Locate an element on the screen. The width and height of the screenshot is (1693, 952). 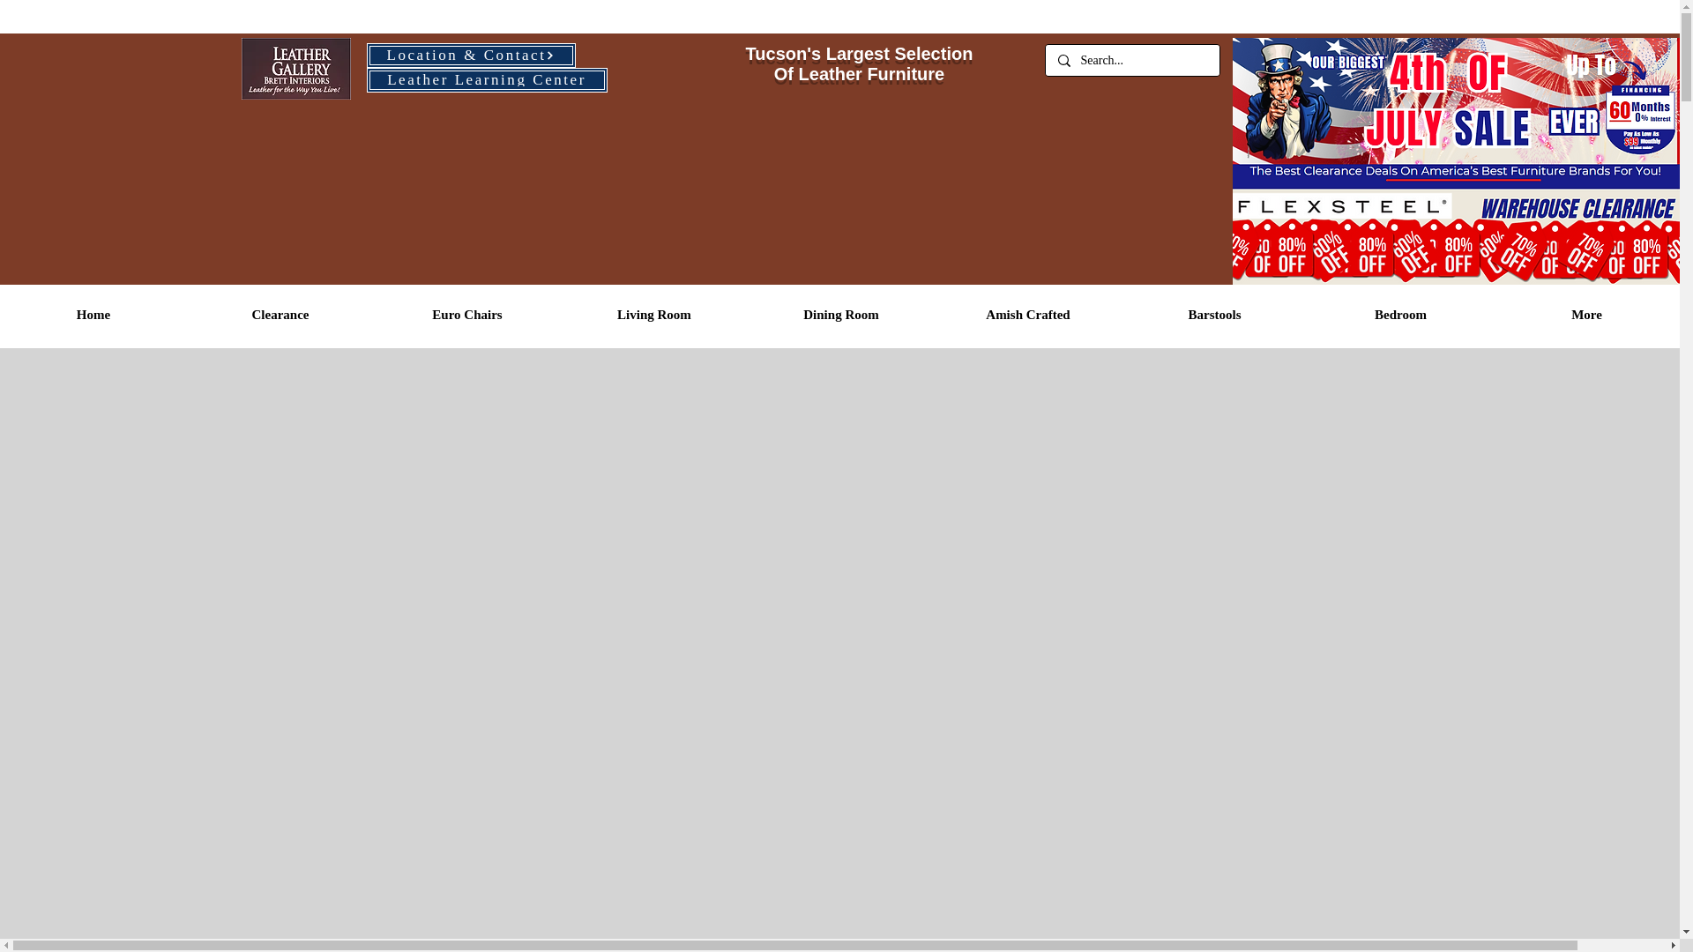
Amish Crafted is located at coordinates (1027, 315).